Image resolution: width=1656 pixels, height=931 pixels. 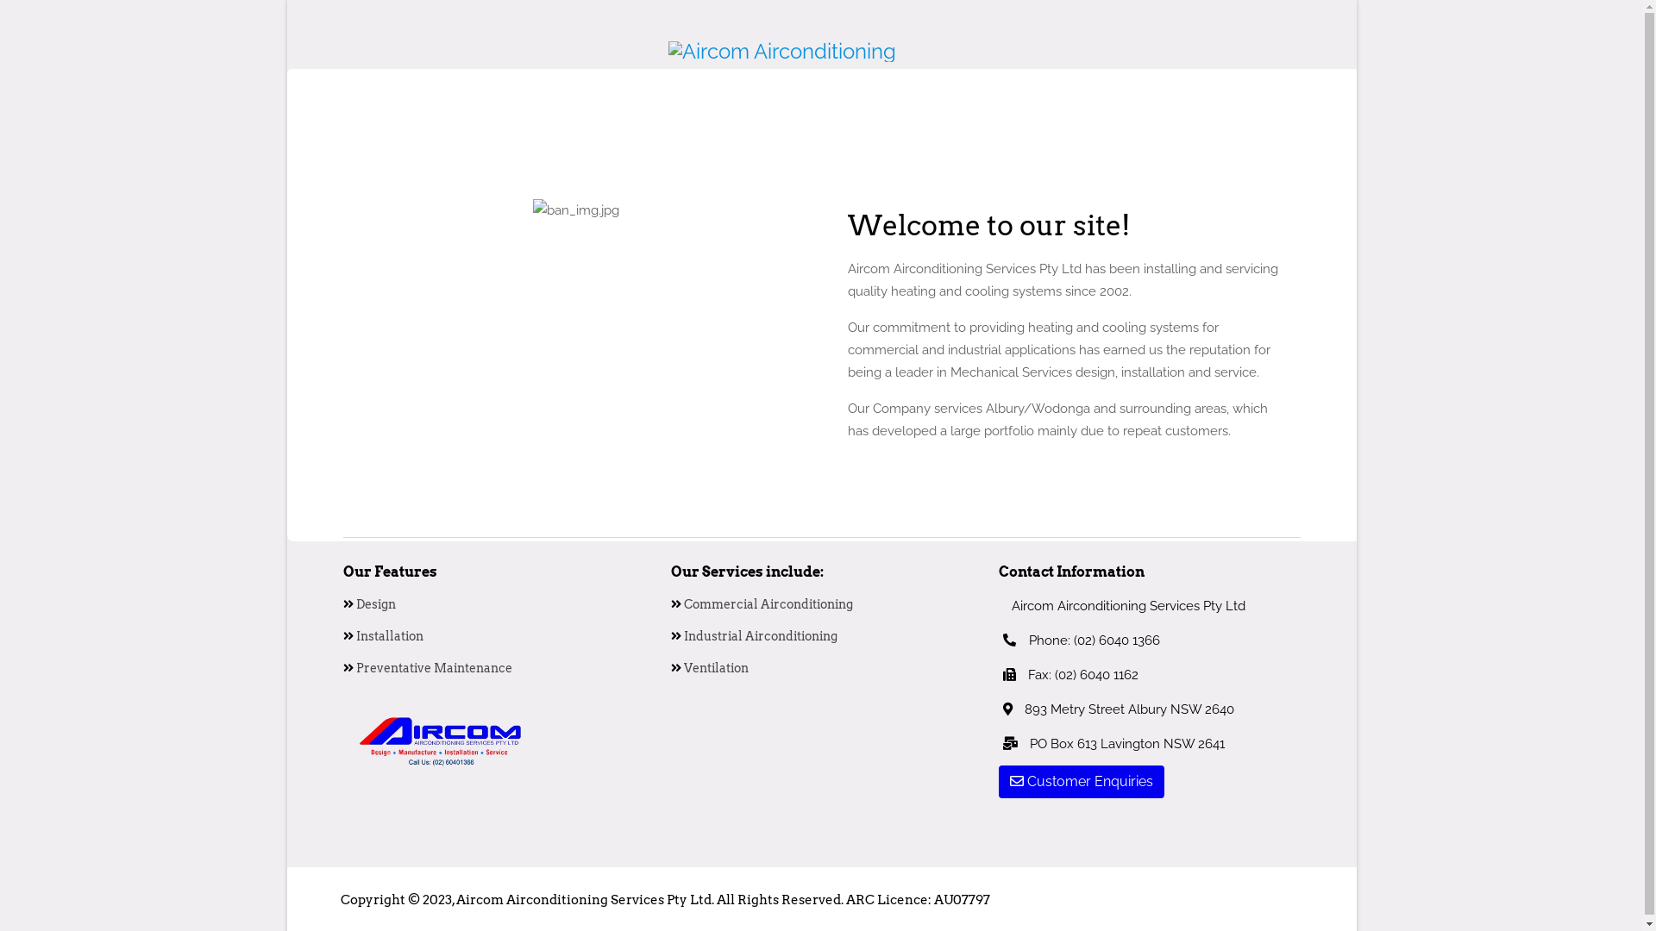 I want to click on Aircom Airconditioning Services Pty Ltd, so click(x=1122, y=606).